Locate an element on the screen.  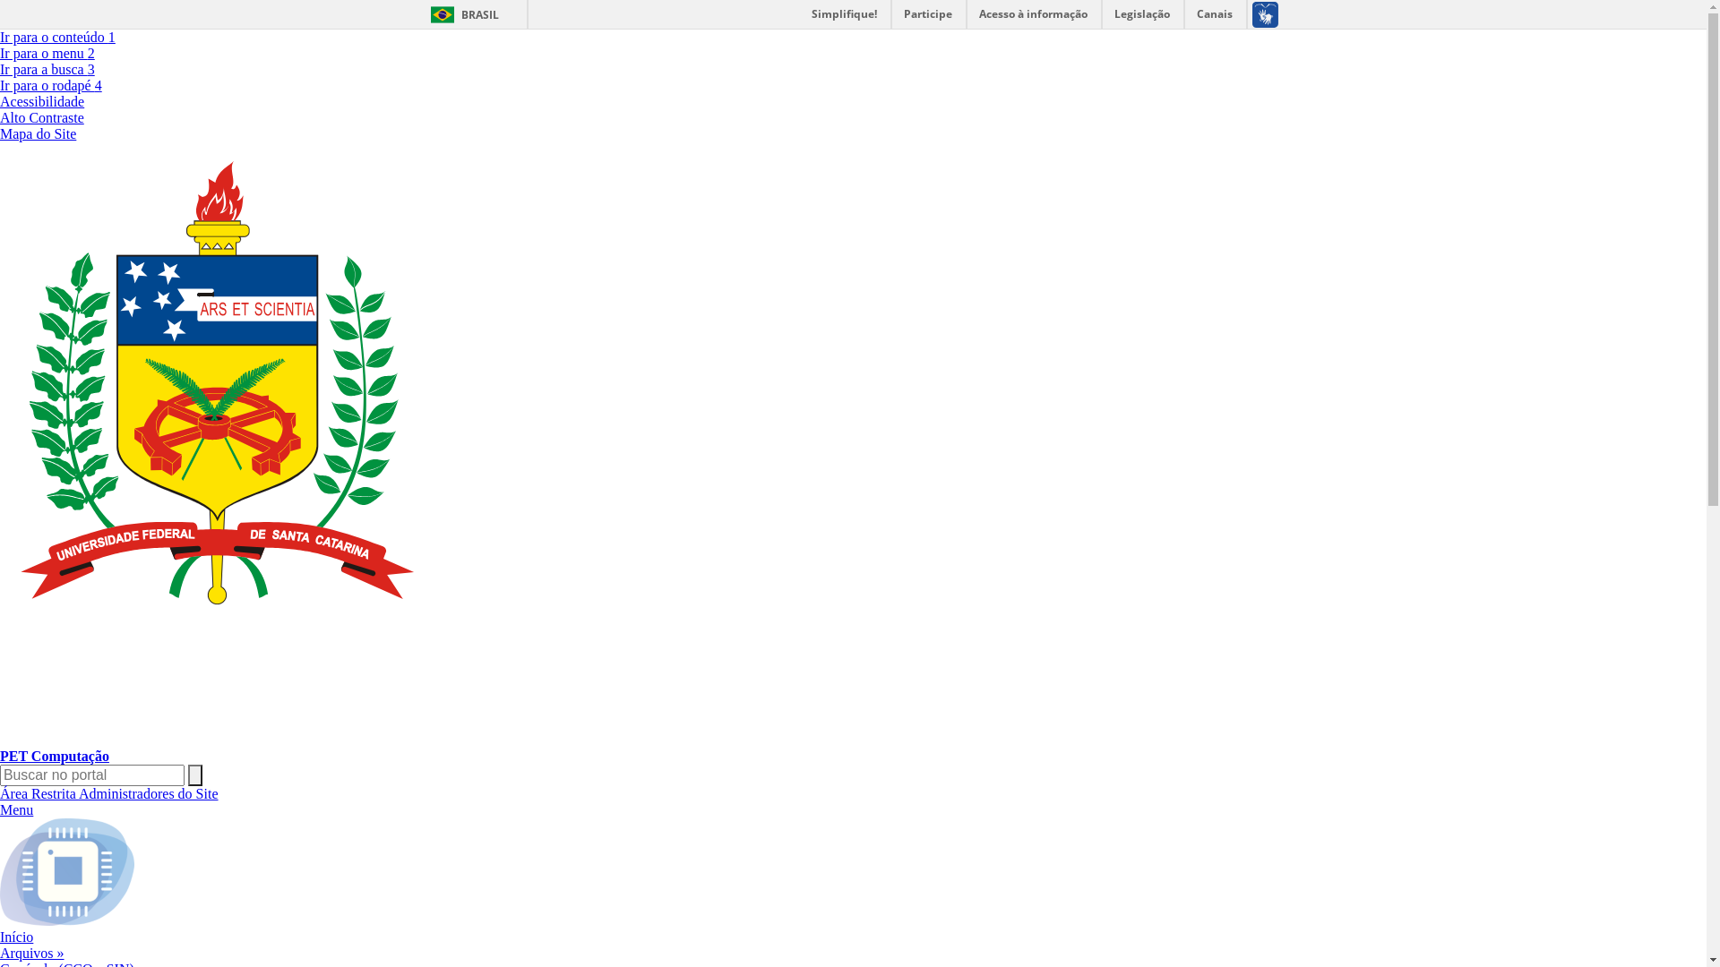
Ir para a busca 3 is located at coordinates (47, 70).